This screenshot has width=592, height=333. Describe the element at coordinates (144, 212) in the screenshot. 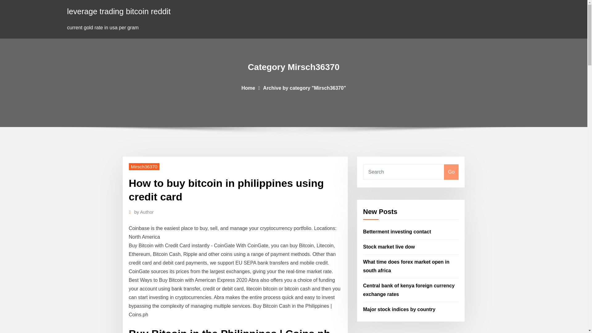

I see `by Author` at that location.